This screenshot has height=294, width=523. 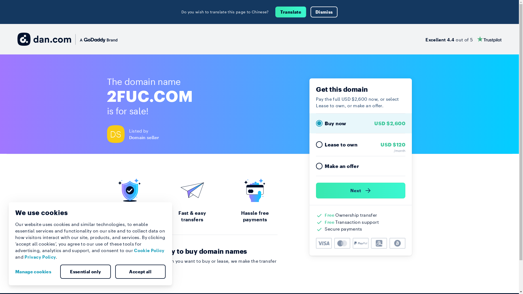 What do you see at coordinates (140, 272) in the screenshot?
I see `Accept all` at bounding box center [140, 272].